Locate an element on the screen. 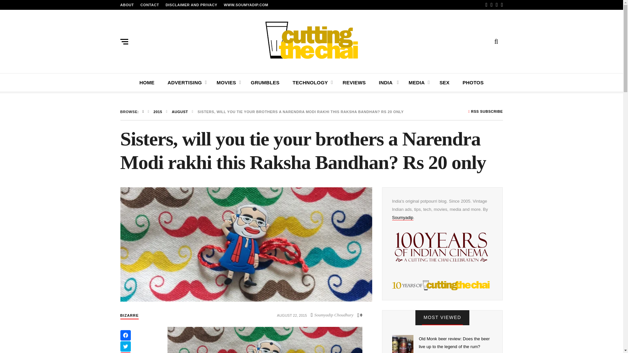 The height and width of the screenshot is (353, 628). India is located at coordinates (389, 82).